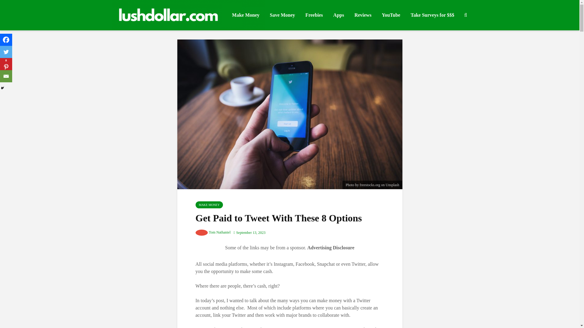  Describe the element at coordinates (6, 76) in the screenshot. I see `Email` at that location.